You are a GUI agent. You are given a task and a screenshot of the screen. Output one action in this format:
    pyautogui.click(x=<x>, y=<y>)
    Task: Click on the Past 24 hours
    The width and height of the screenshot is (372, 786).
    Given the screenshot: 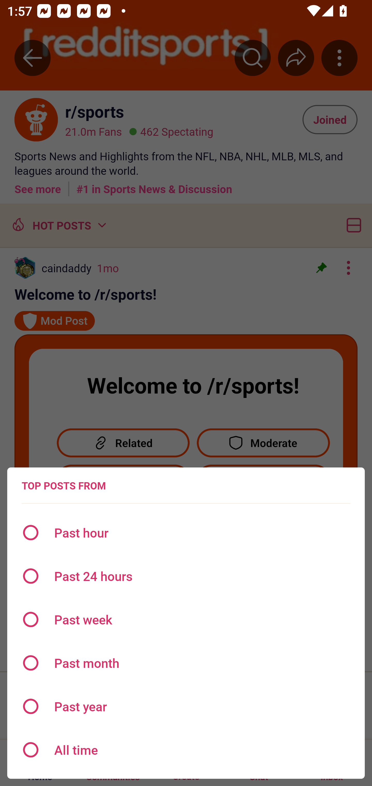 What is the action you would take?
    pyautogui.click(x=186, y=576)
    